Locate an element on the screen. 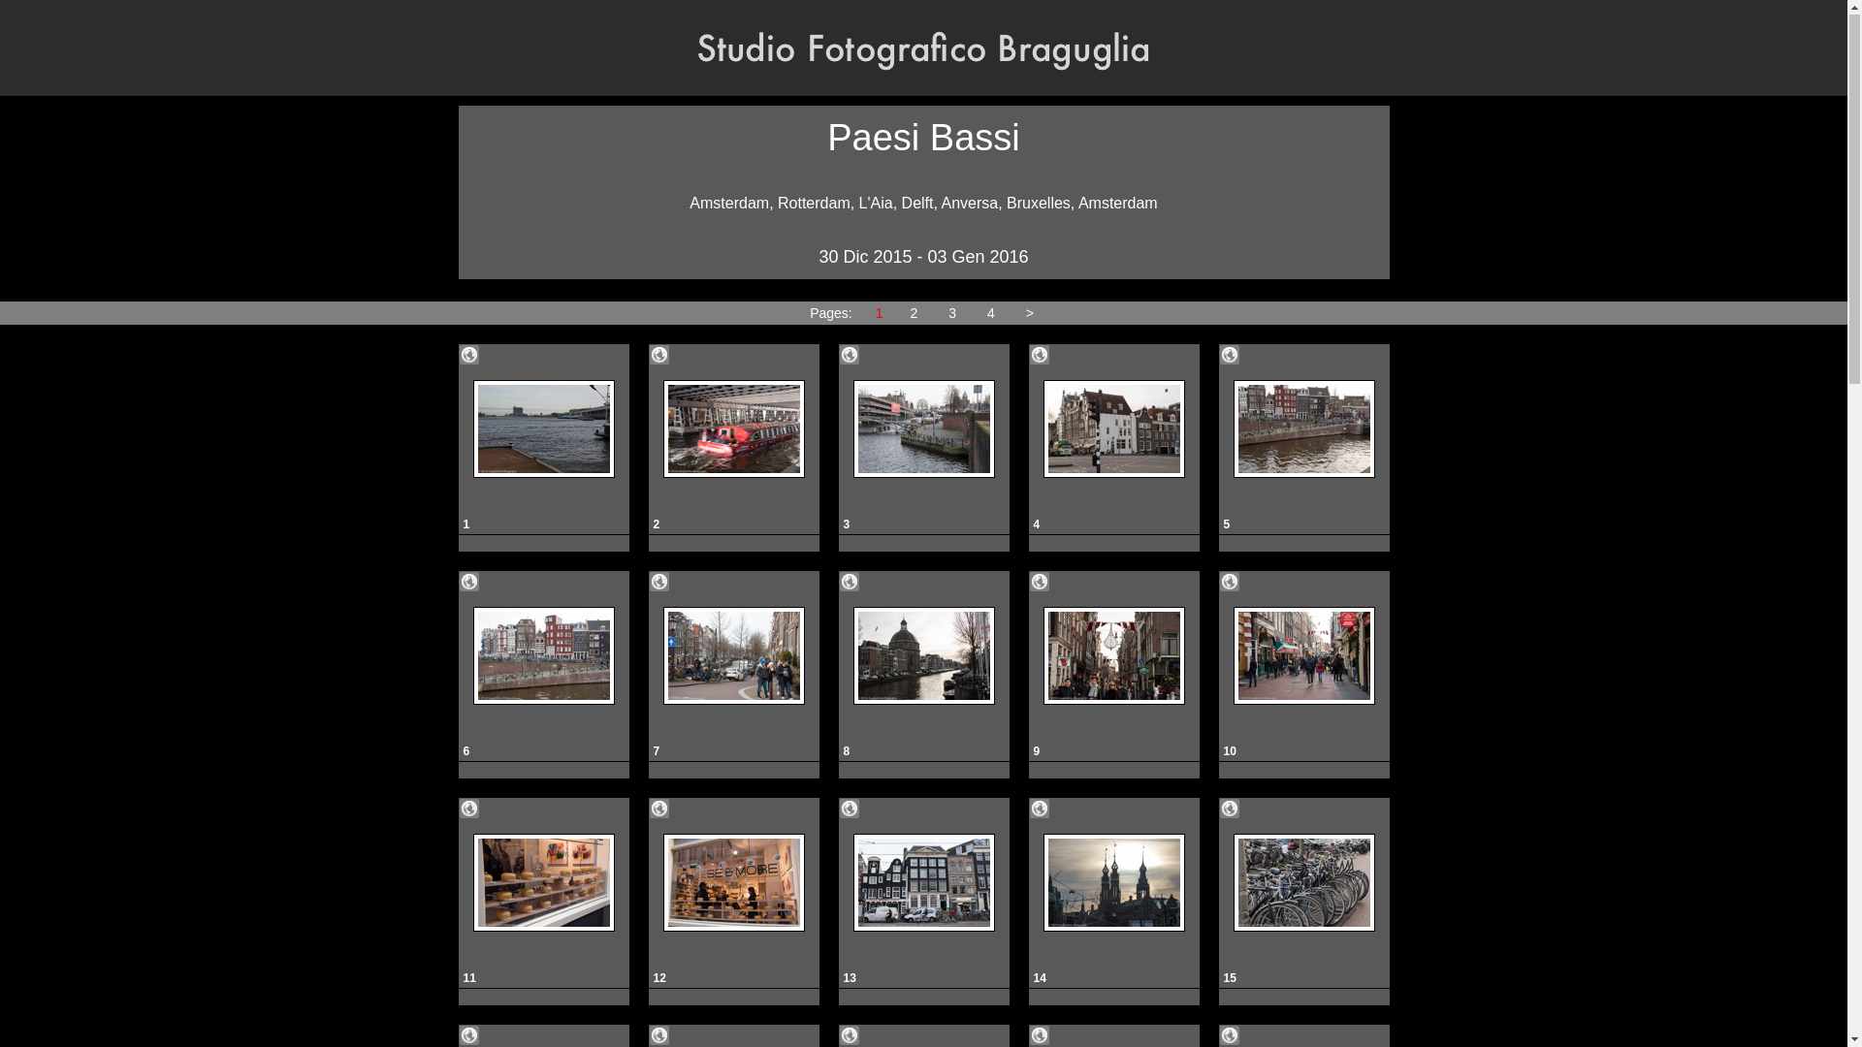 This screenshot has width=1862, height=1047. View Location on Google Maps is located at coordinates (850, 356).